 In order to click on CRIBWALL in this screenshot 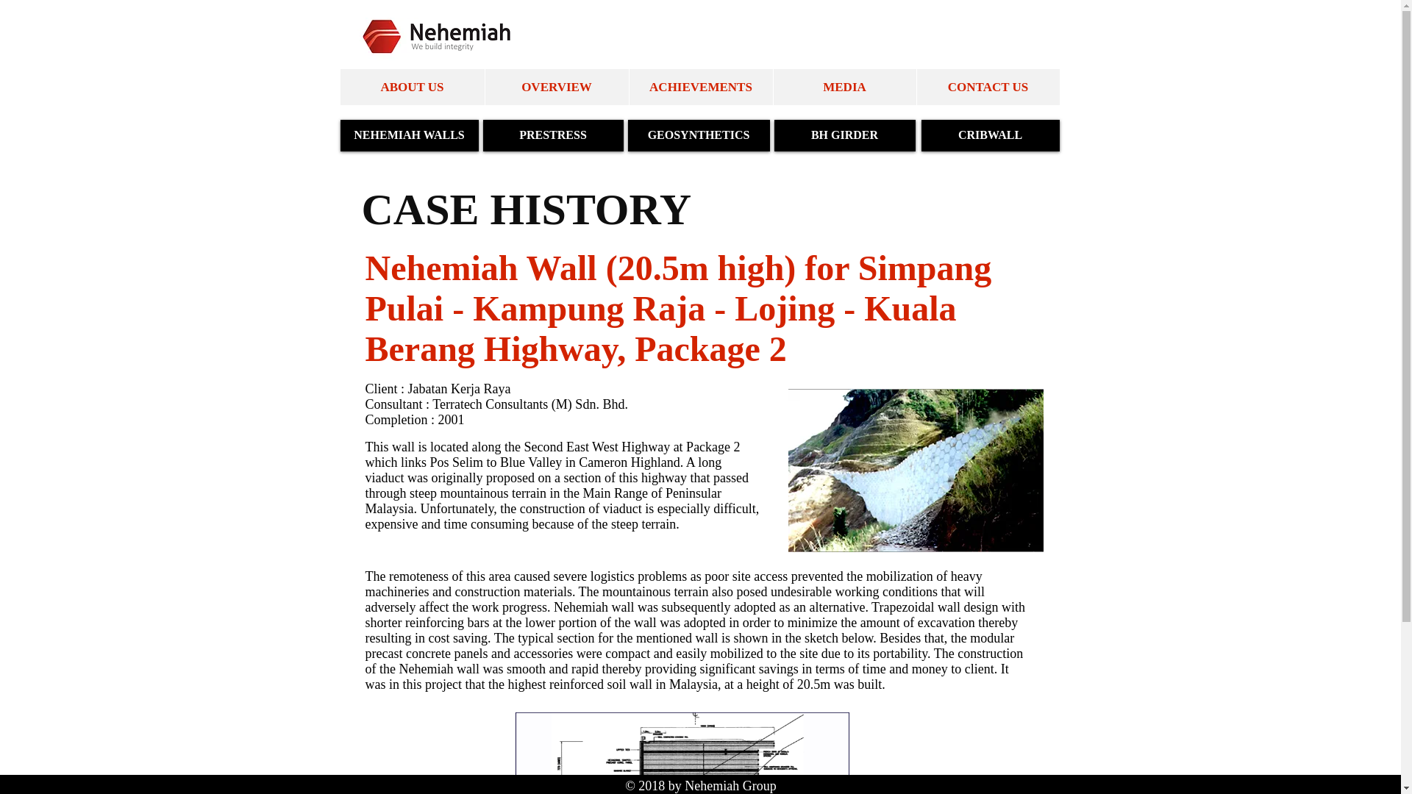, I will do `click(990, 135)`.